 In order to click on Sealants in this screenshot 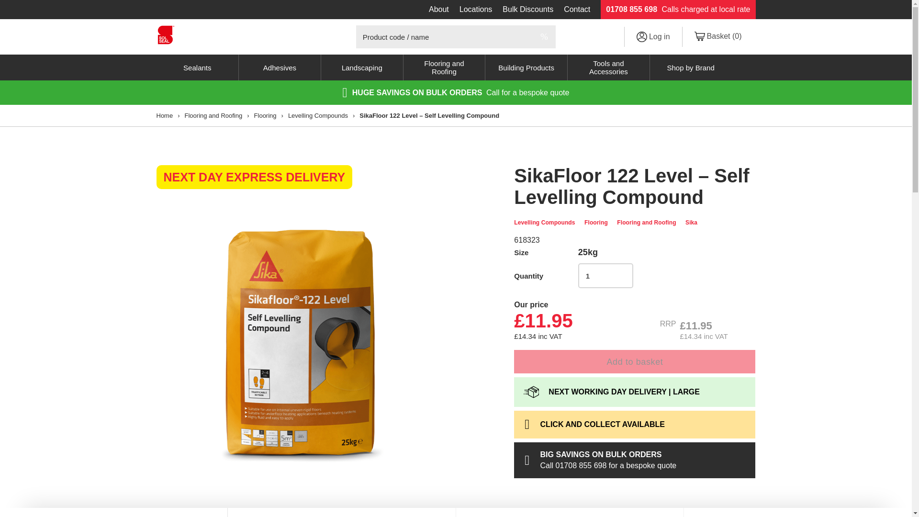, I will do `click(197, 67)`.